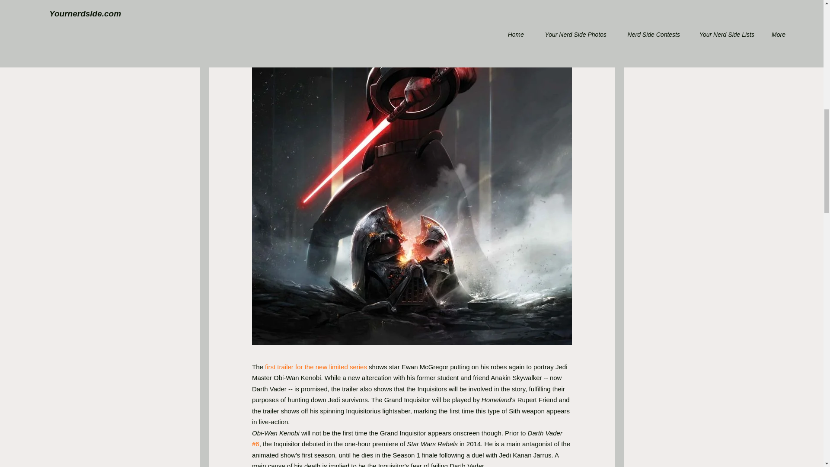 The width and height of the screenshot is (830, 467). Describe the element at coordinates (316, 367) in the screenshot. I see `first trailer for the new limited series` at that location.